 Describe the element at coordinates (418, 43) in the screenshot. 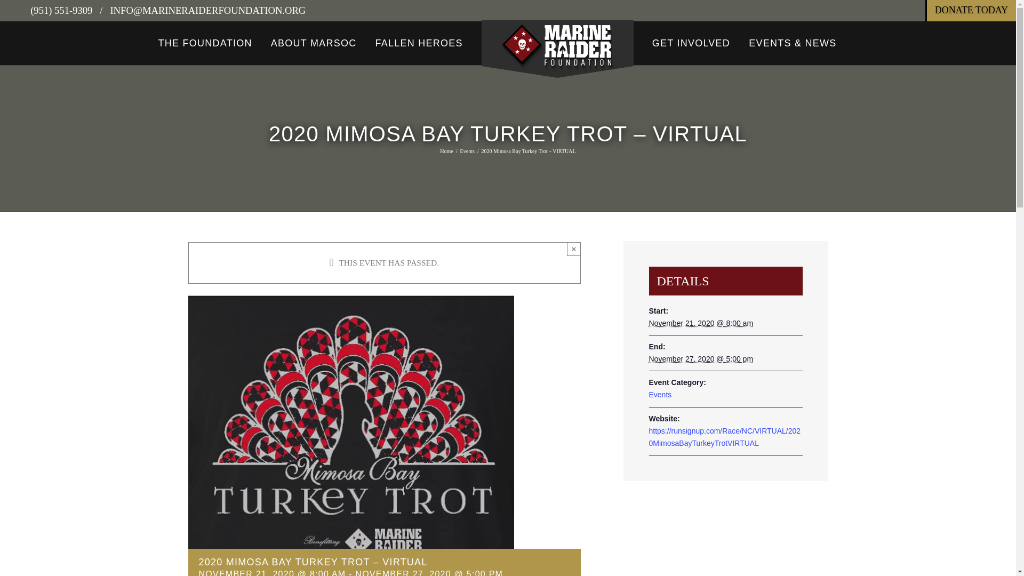

I see `FALLEN HEROES` at that location.